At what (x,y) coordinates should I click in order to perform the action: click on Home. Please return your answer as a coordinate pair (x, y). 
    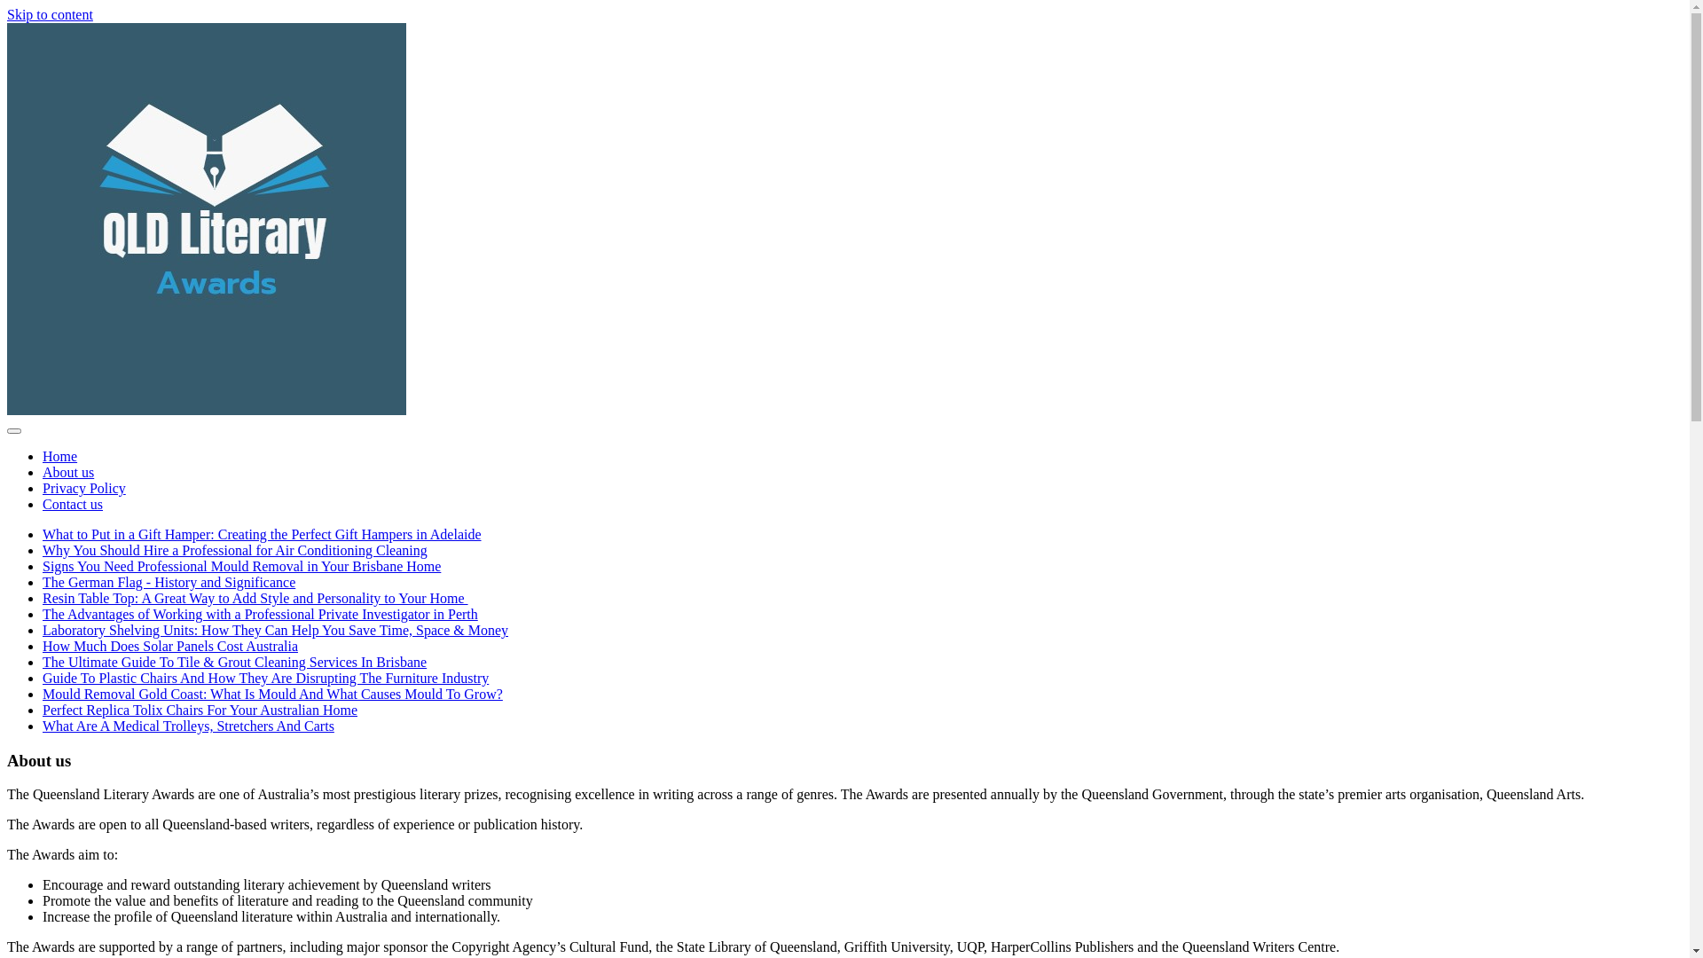
    Looking at the image, I should click on (60, 456).